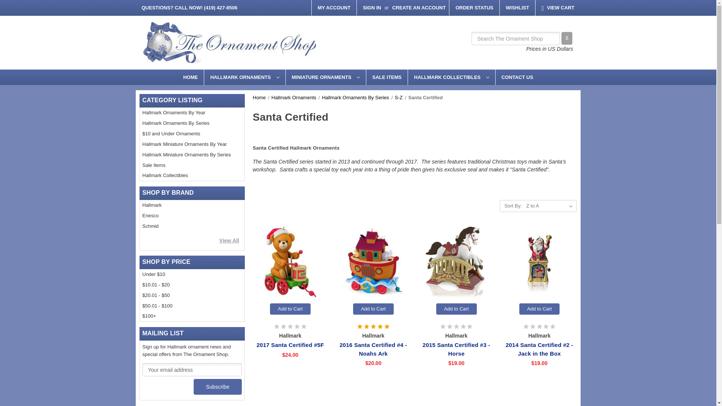  I want to click on VIEW CART, so click(558, 8).